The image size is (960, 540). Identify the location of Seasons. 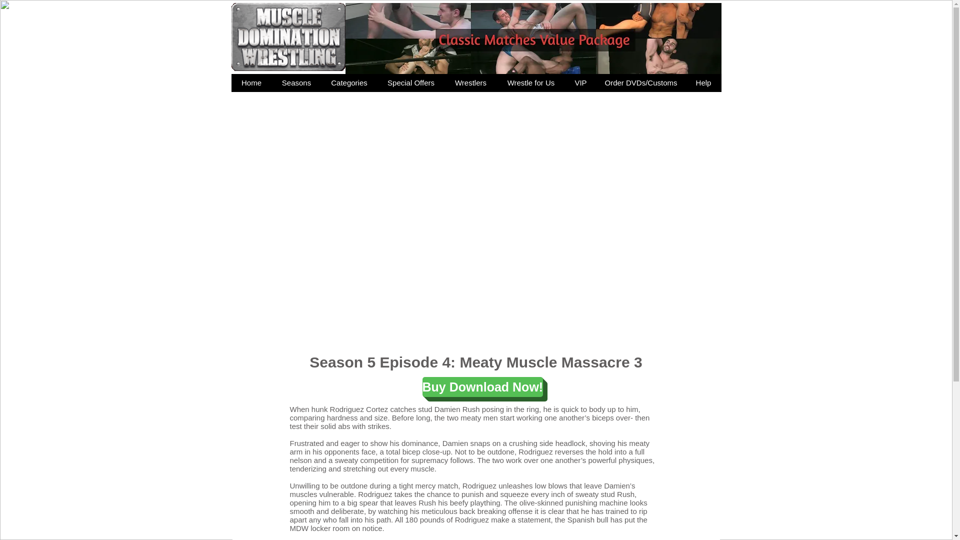
(296, 82).